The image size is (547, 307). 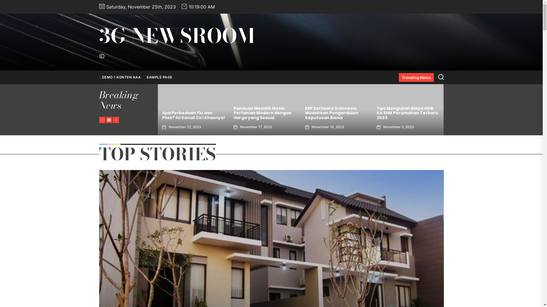 I want to click on Apa Perbedaan Flu dan Pilek? Ini Kenali Ciri Khasnya!, so click(x=337, y=115).